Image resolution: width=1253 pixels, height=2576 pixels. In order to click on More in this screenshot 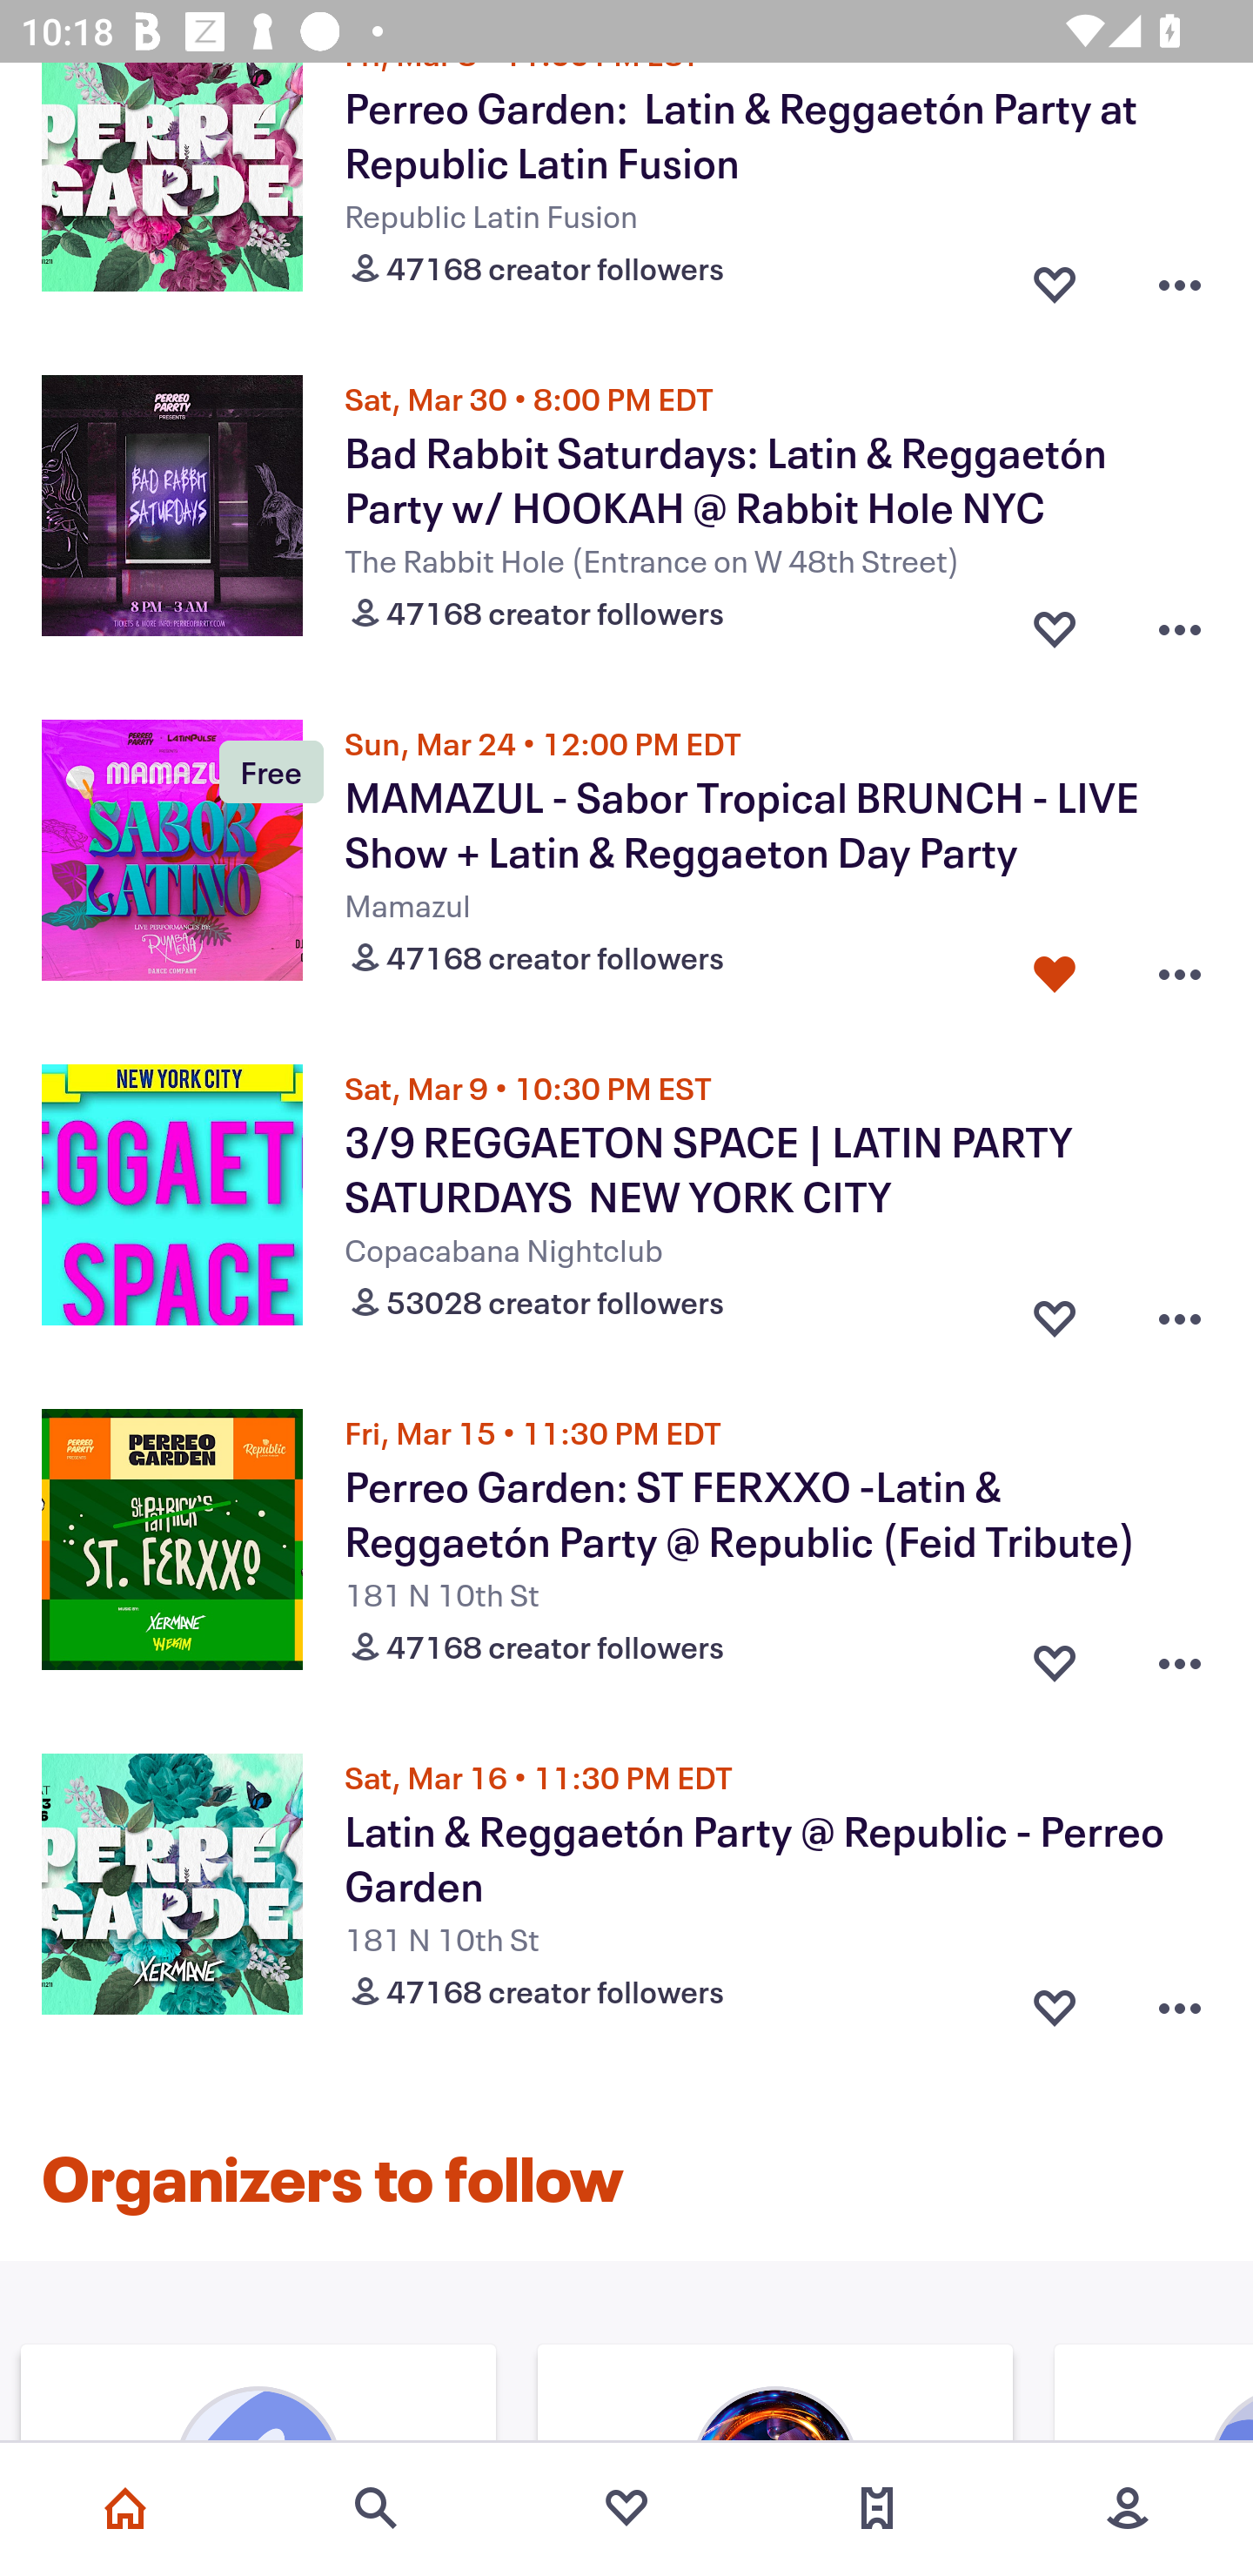, I will do `click(1128, 2508)`.